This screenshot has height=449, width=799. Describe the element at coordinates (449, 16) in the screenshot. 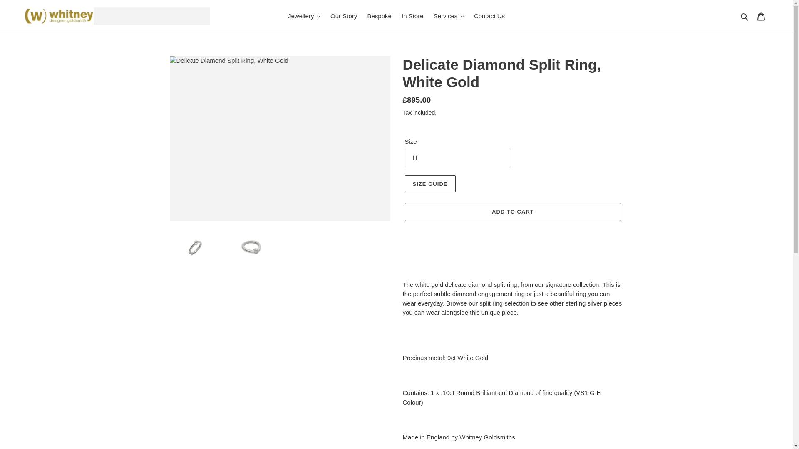

I see `Services` at that location.